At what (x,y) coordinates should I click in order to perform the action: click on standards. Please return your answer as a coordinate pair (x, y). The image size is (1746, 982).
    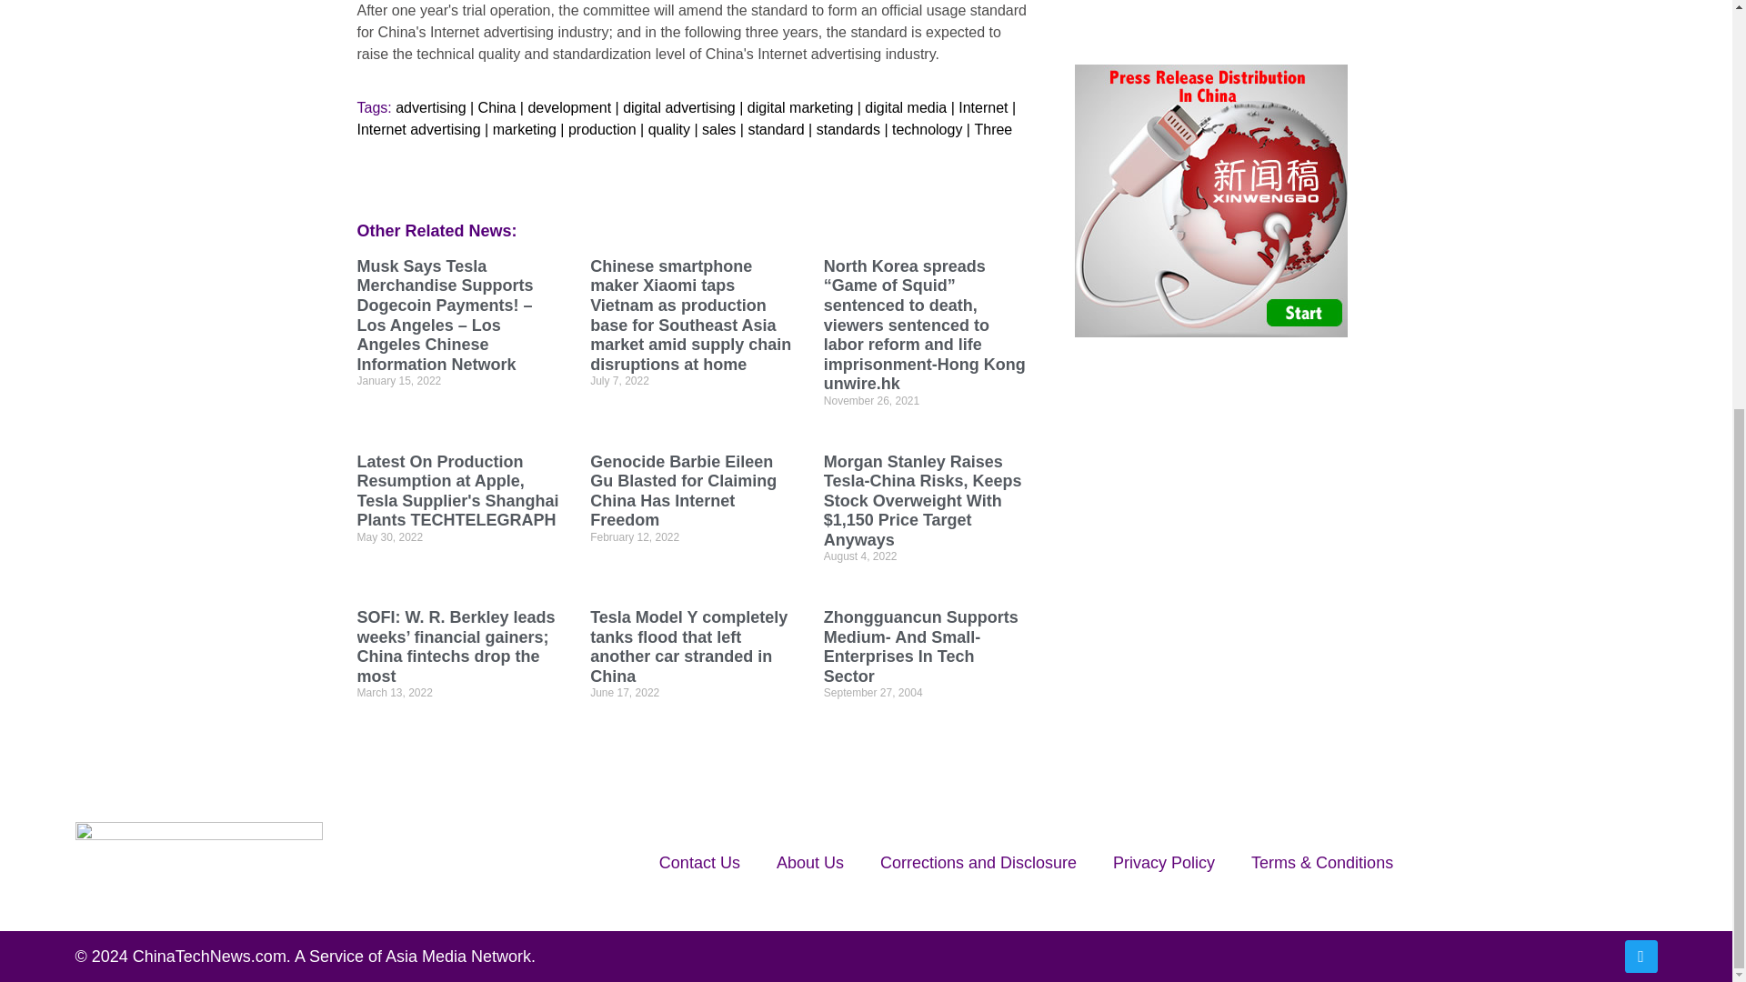
    Looking at the image, I should click on (848, 129).